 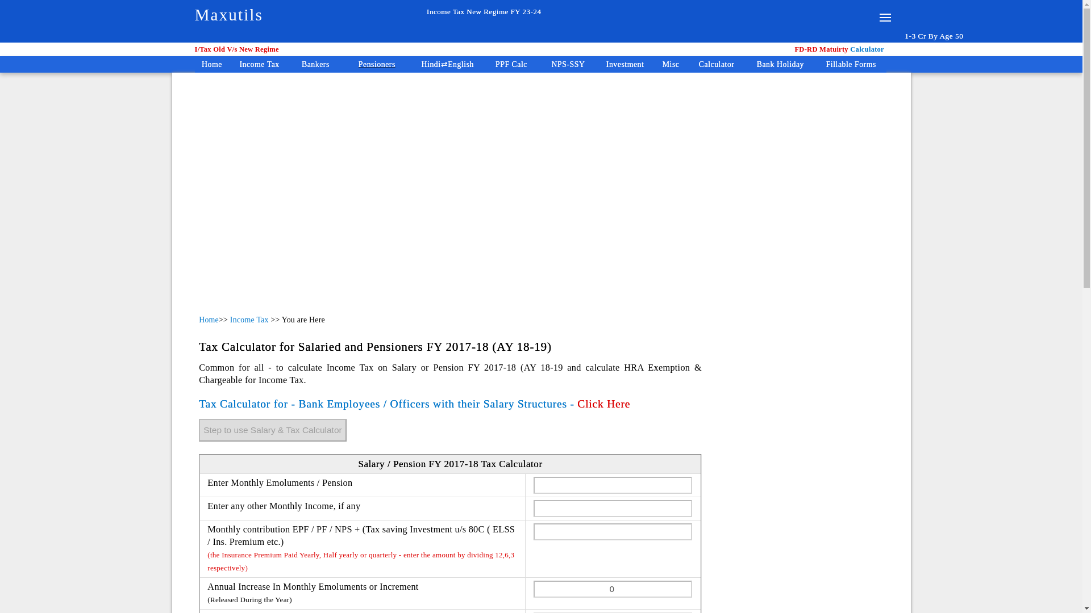 What do you see at coordinates (249, 320) in the screenshot?
I see `Income Tax` at bounding box center [249, 320].